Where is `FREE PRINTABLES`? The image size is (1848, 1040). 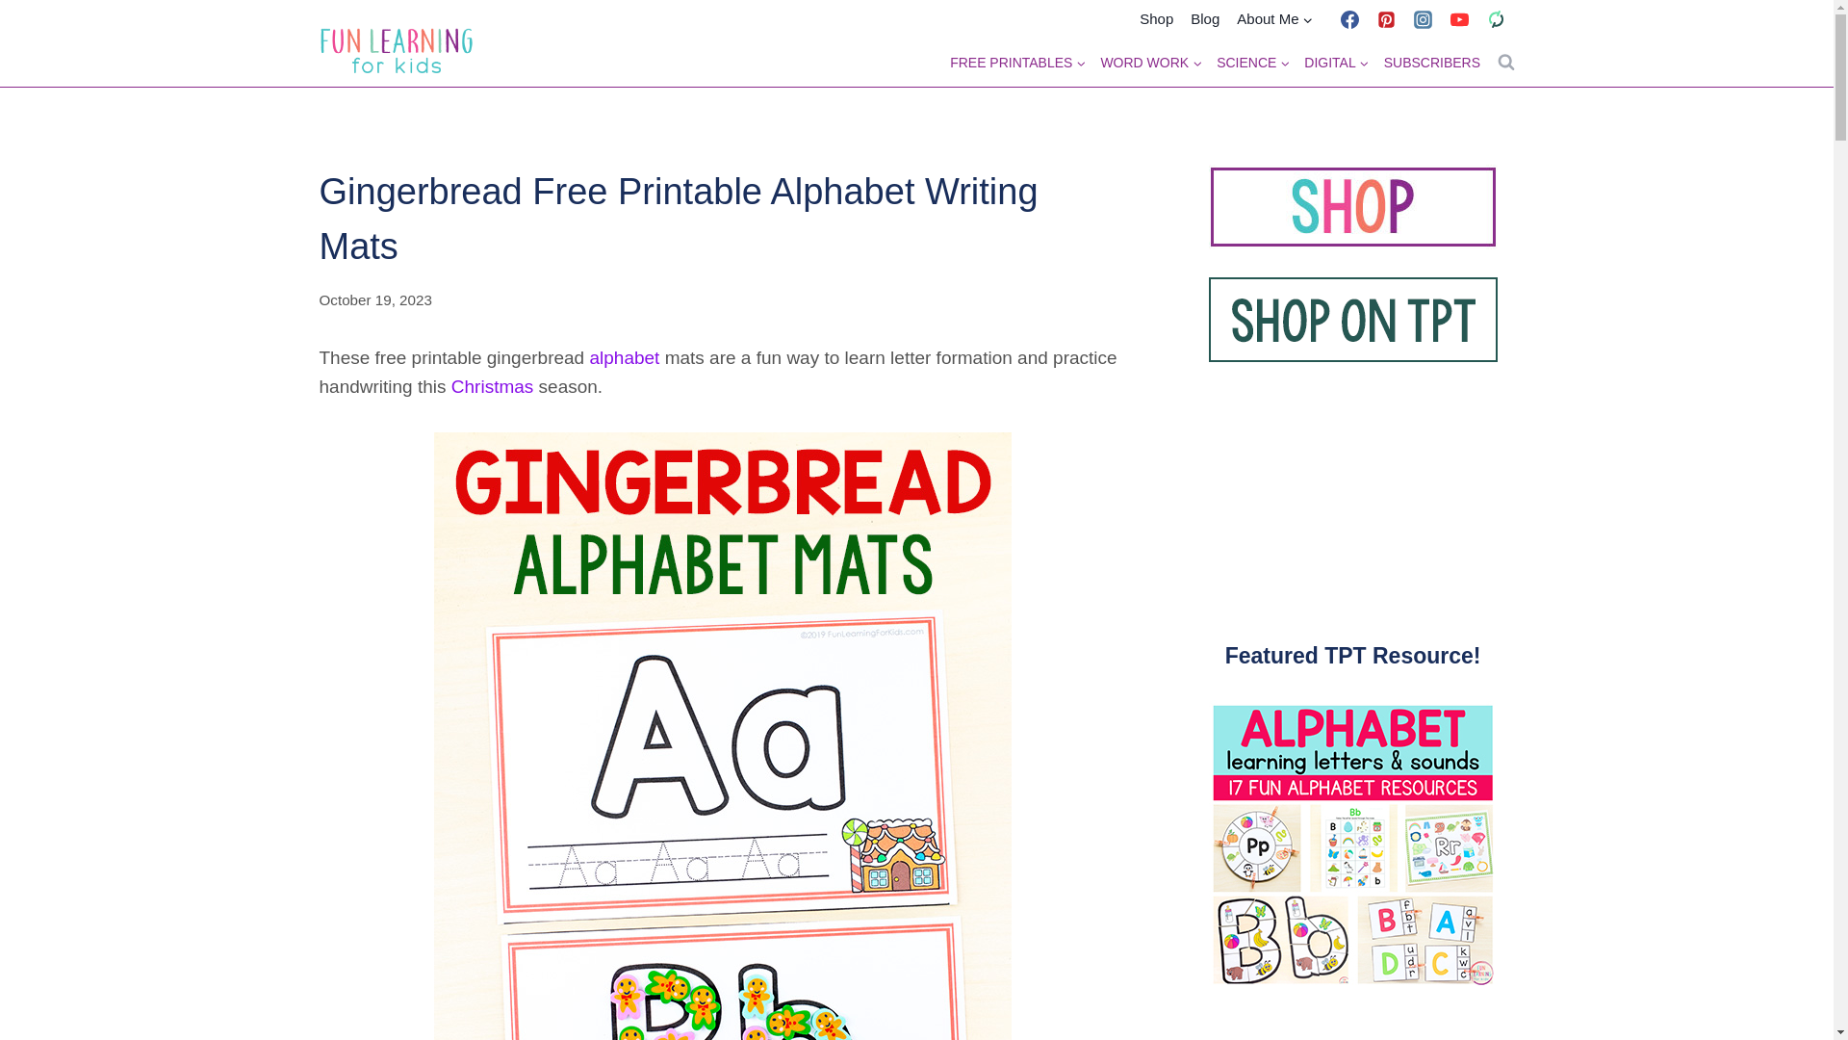 FREE PRINTABLES is located at coordinates (1018, 63).